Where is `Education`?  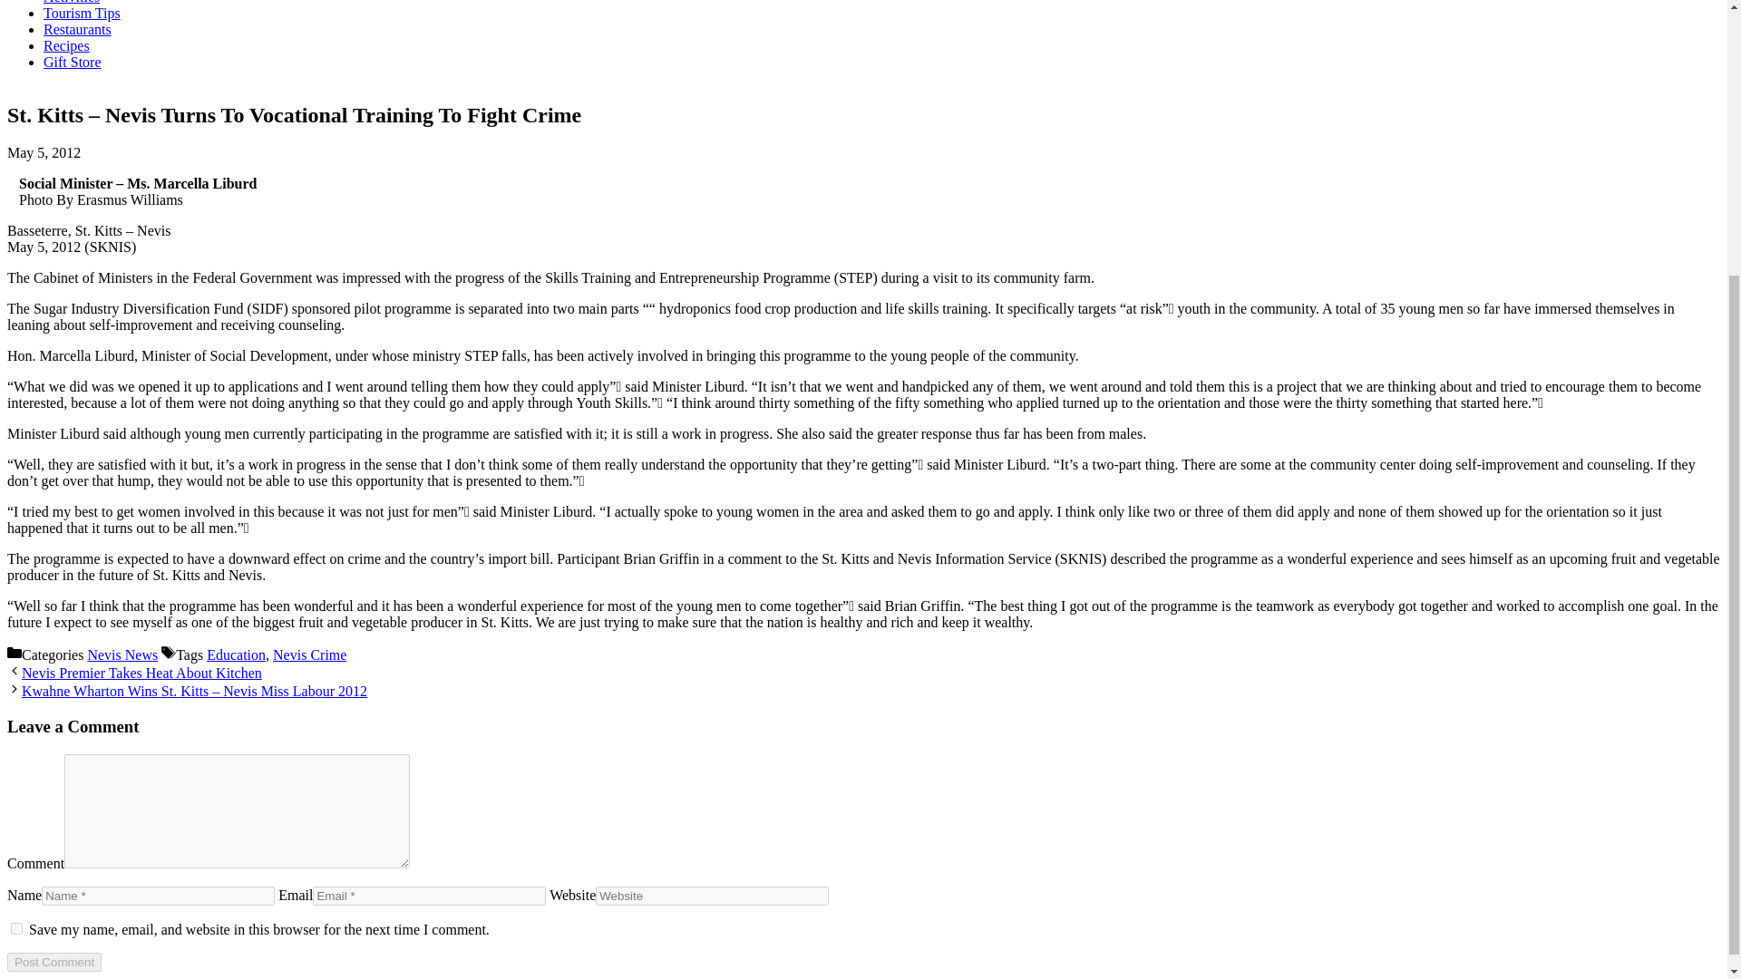 Education is located at coordinates (236, 654).